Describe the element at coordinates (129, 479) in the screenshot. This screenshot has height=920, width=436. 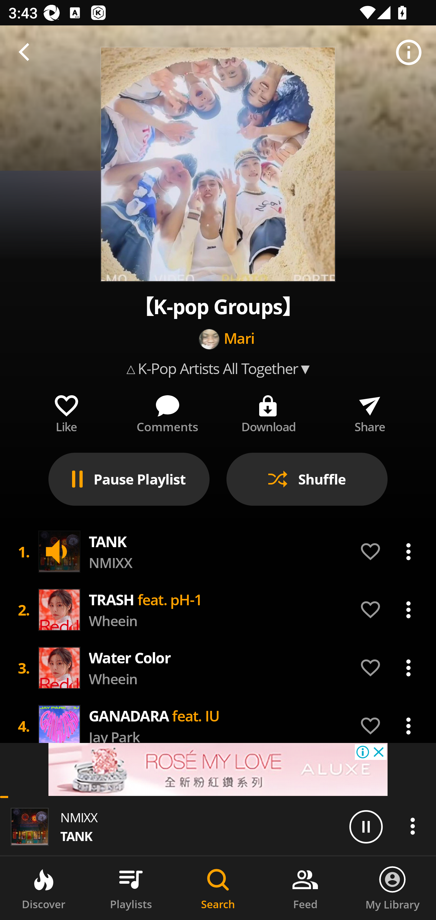
I see `Pause Playlist` at that location.